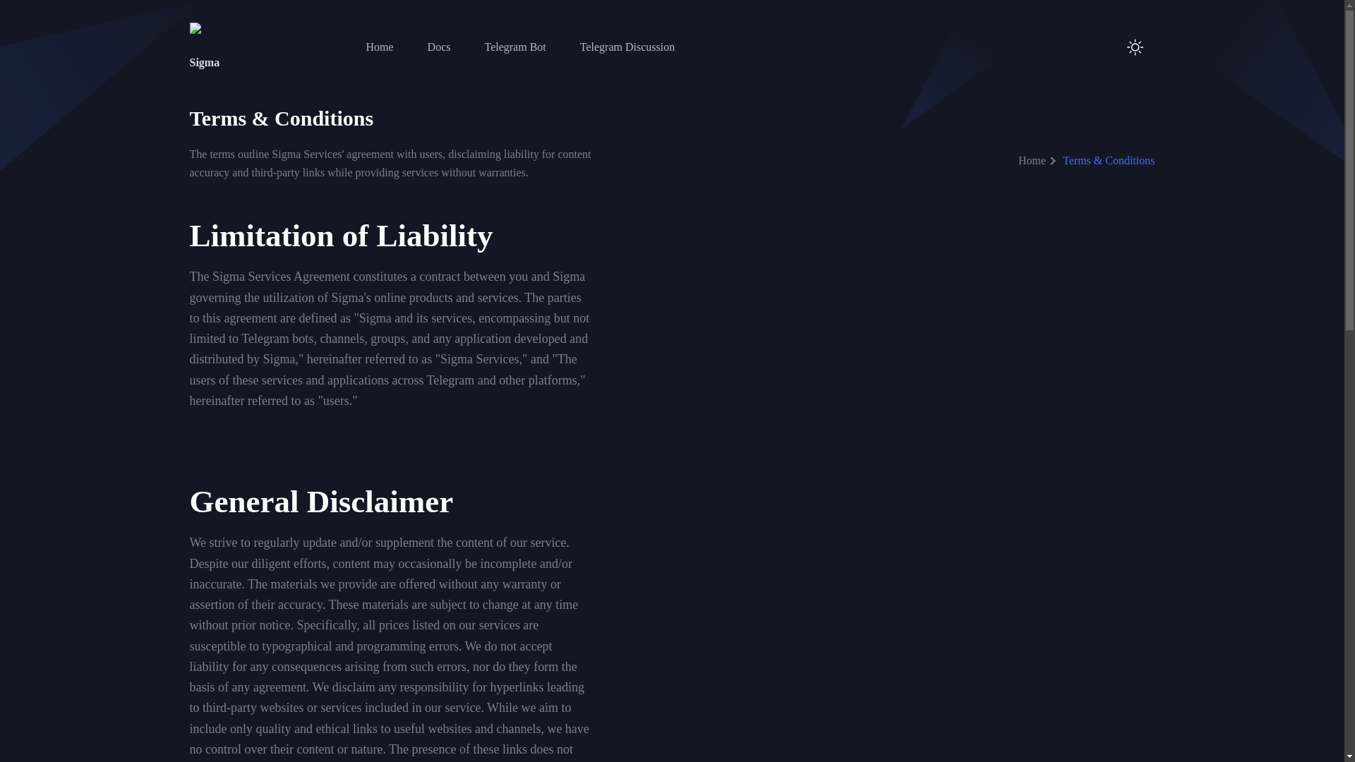 This screenshot has height=762, width=1355. What do you see at coordinates (248, 47) in the screenshot?
I see `Sigma` at bounding box center [248, 47].